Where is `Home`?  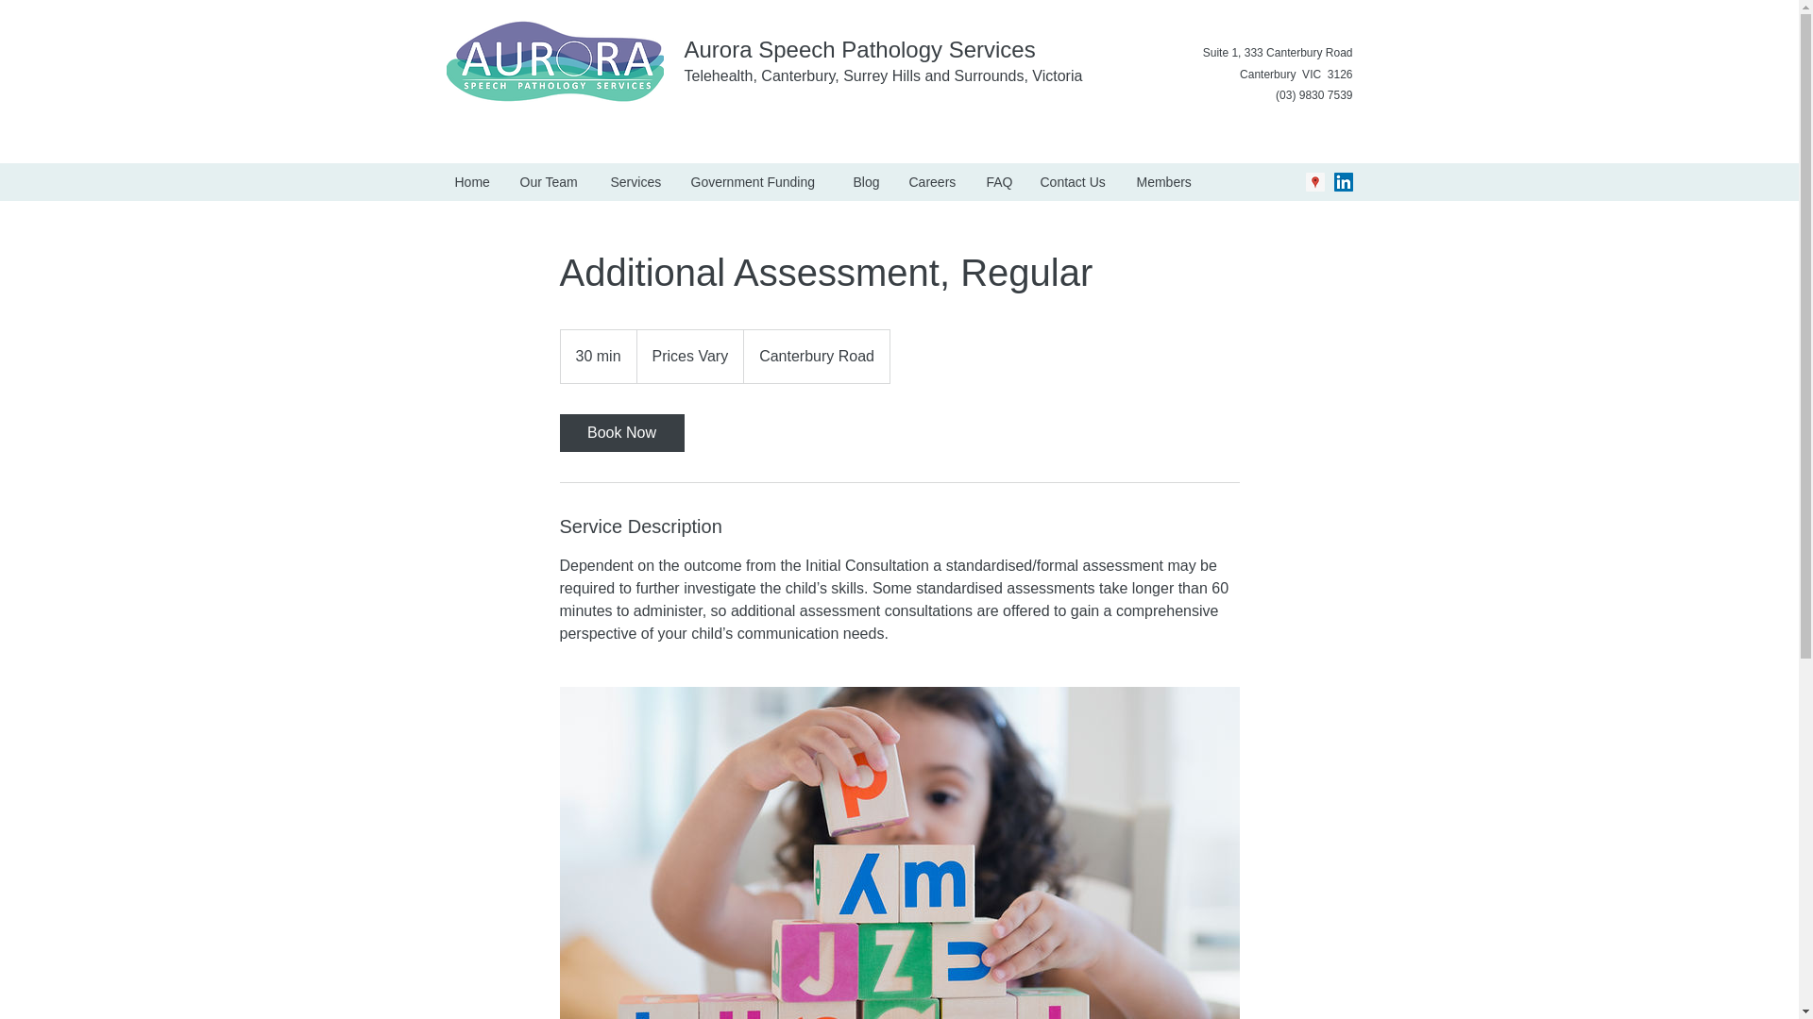
Home is located at coordinates (472, 182).